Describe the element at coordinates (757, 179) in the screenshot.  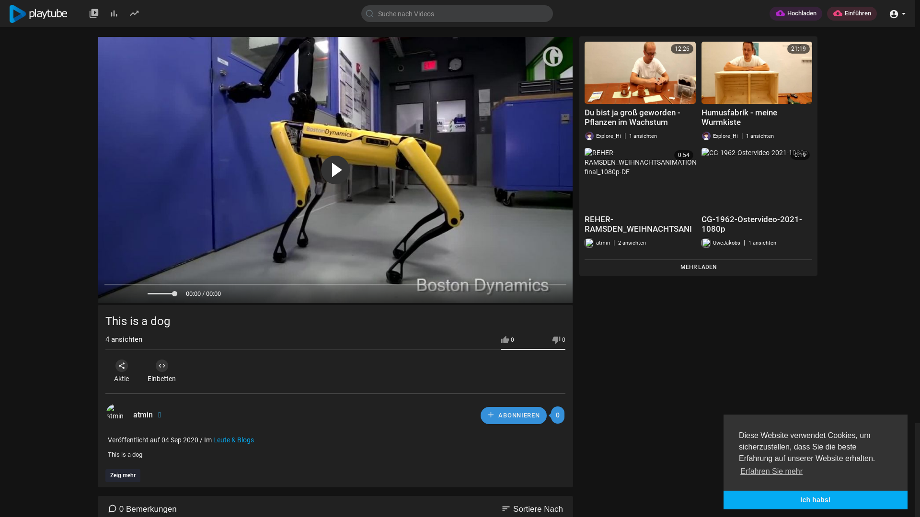
I see `0:19` at that location.